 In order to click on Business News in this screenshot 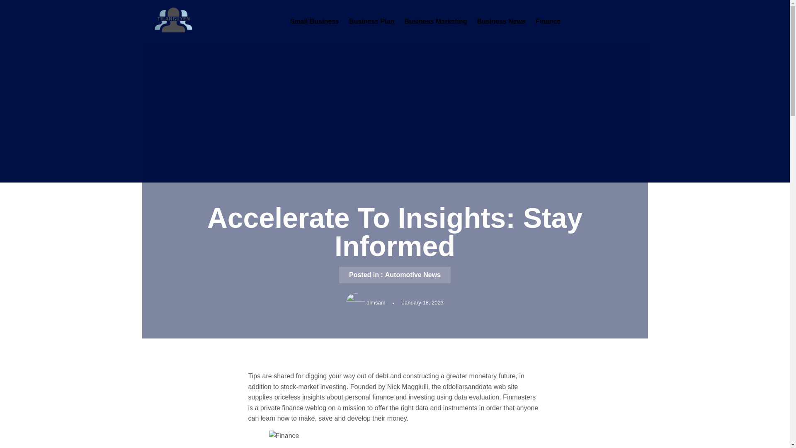, I will do `click(501, 21)`.